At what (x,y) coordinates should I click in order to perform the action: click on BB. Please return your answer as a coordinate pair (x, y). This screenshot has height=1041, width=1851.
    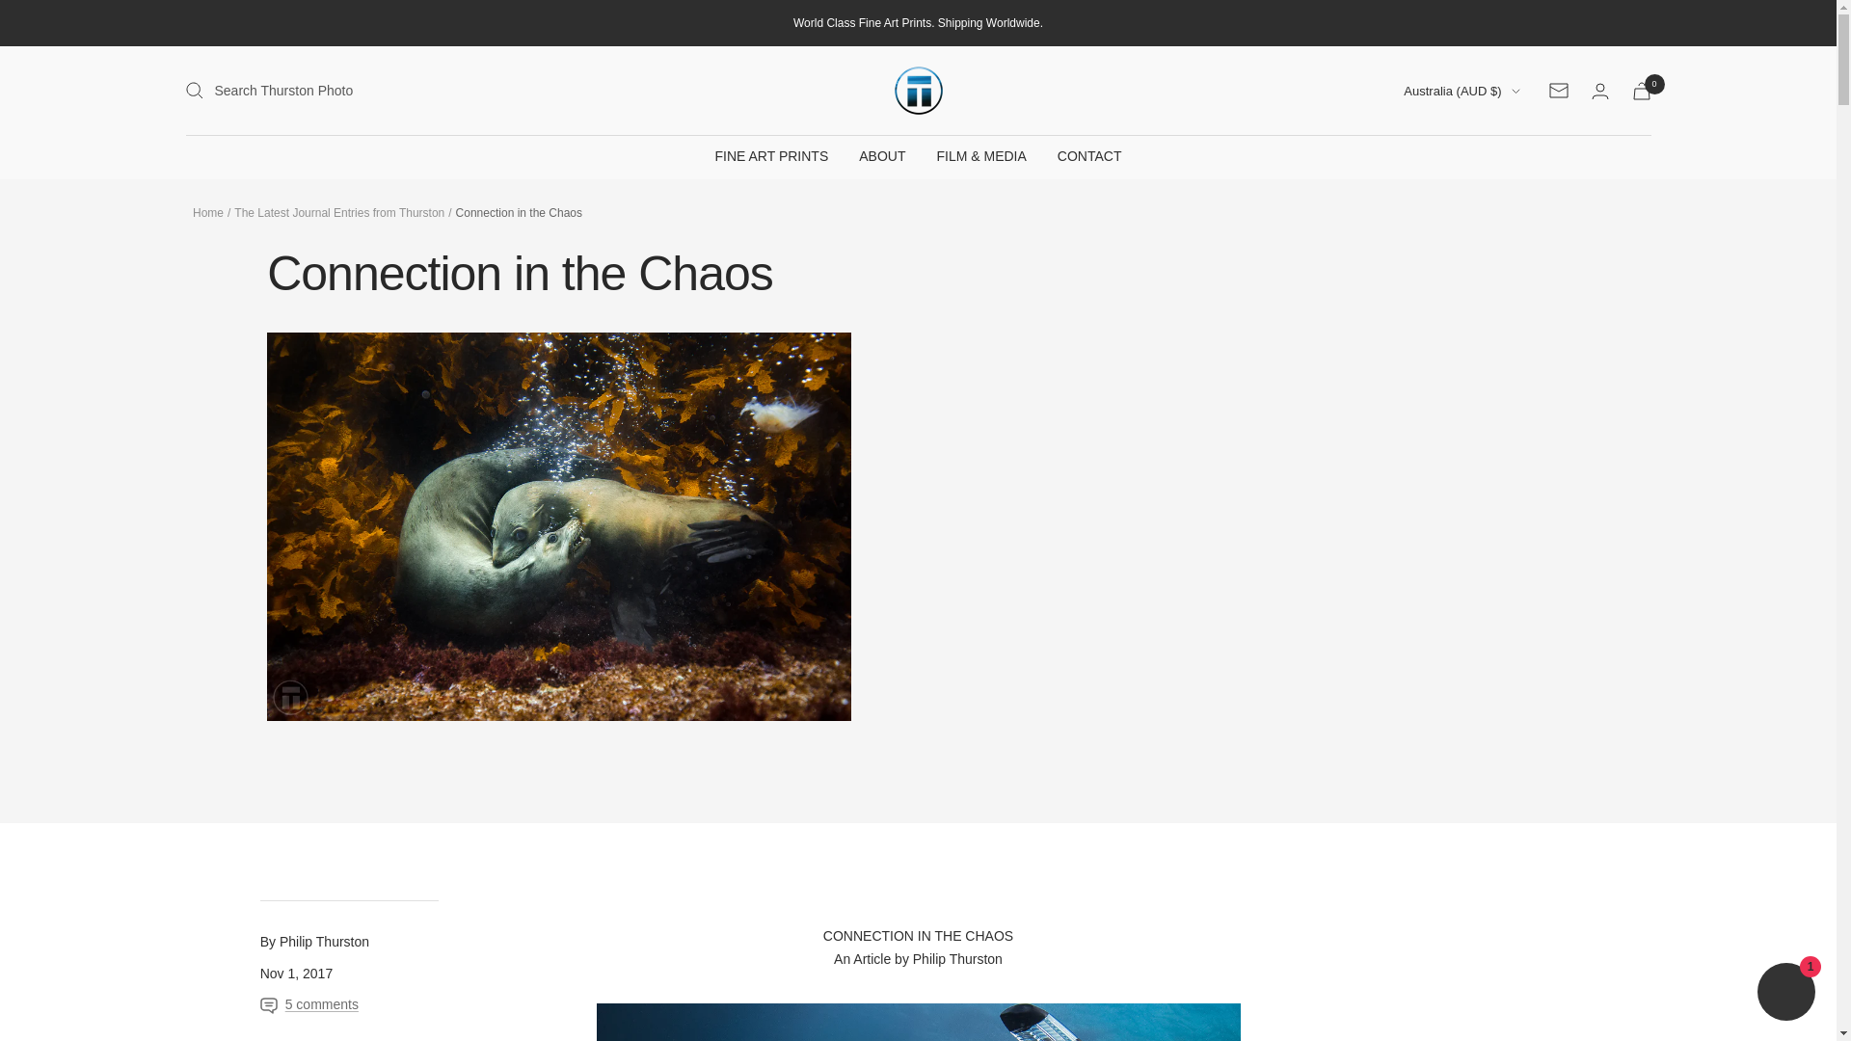
    Looking at the image, I should click on (1339, 697).